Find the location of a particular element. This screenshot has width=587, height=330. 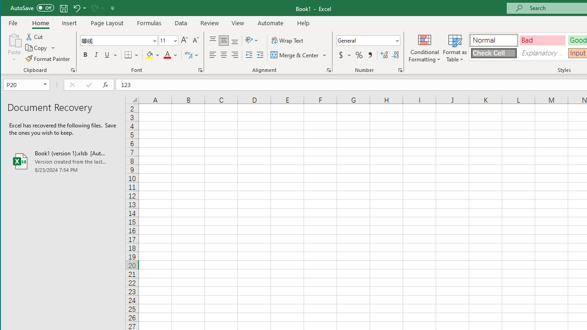

Font Size is located at coordinates (168, 40).